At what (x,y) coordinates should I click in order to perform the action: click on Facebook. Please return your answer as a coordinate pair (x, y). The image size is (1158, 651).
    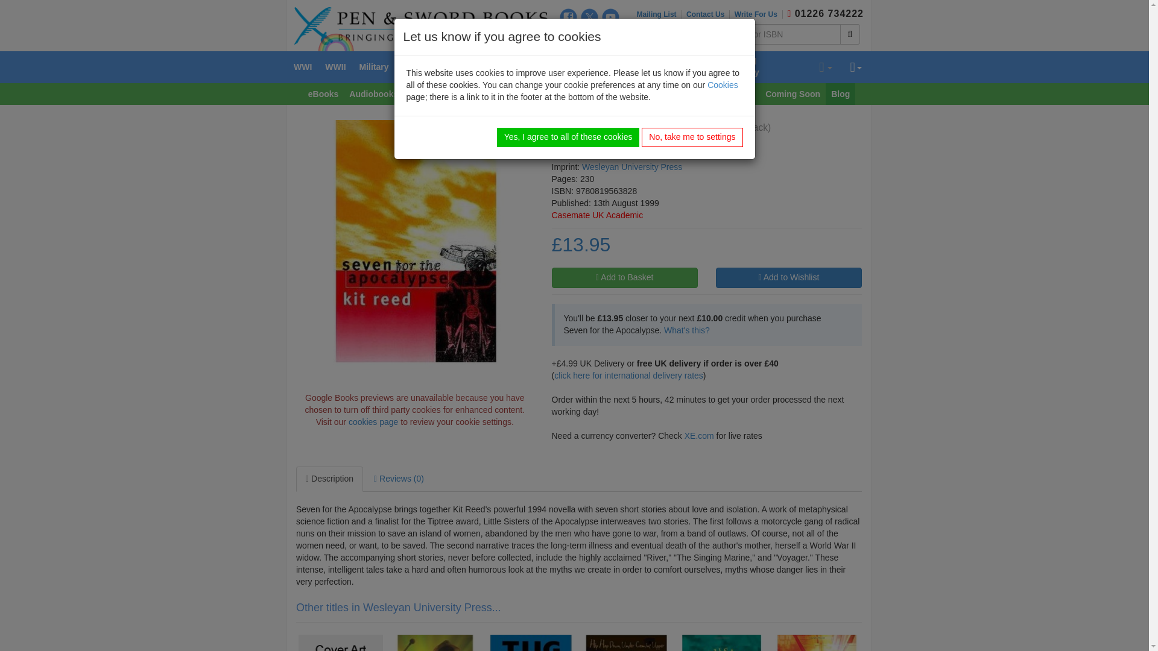
    Looking at the image, I should click on (568, 17).